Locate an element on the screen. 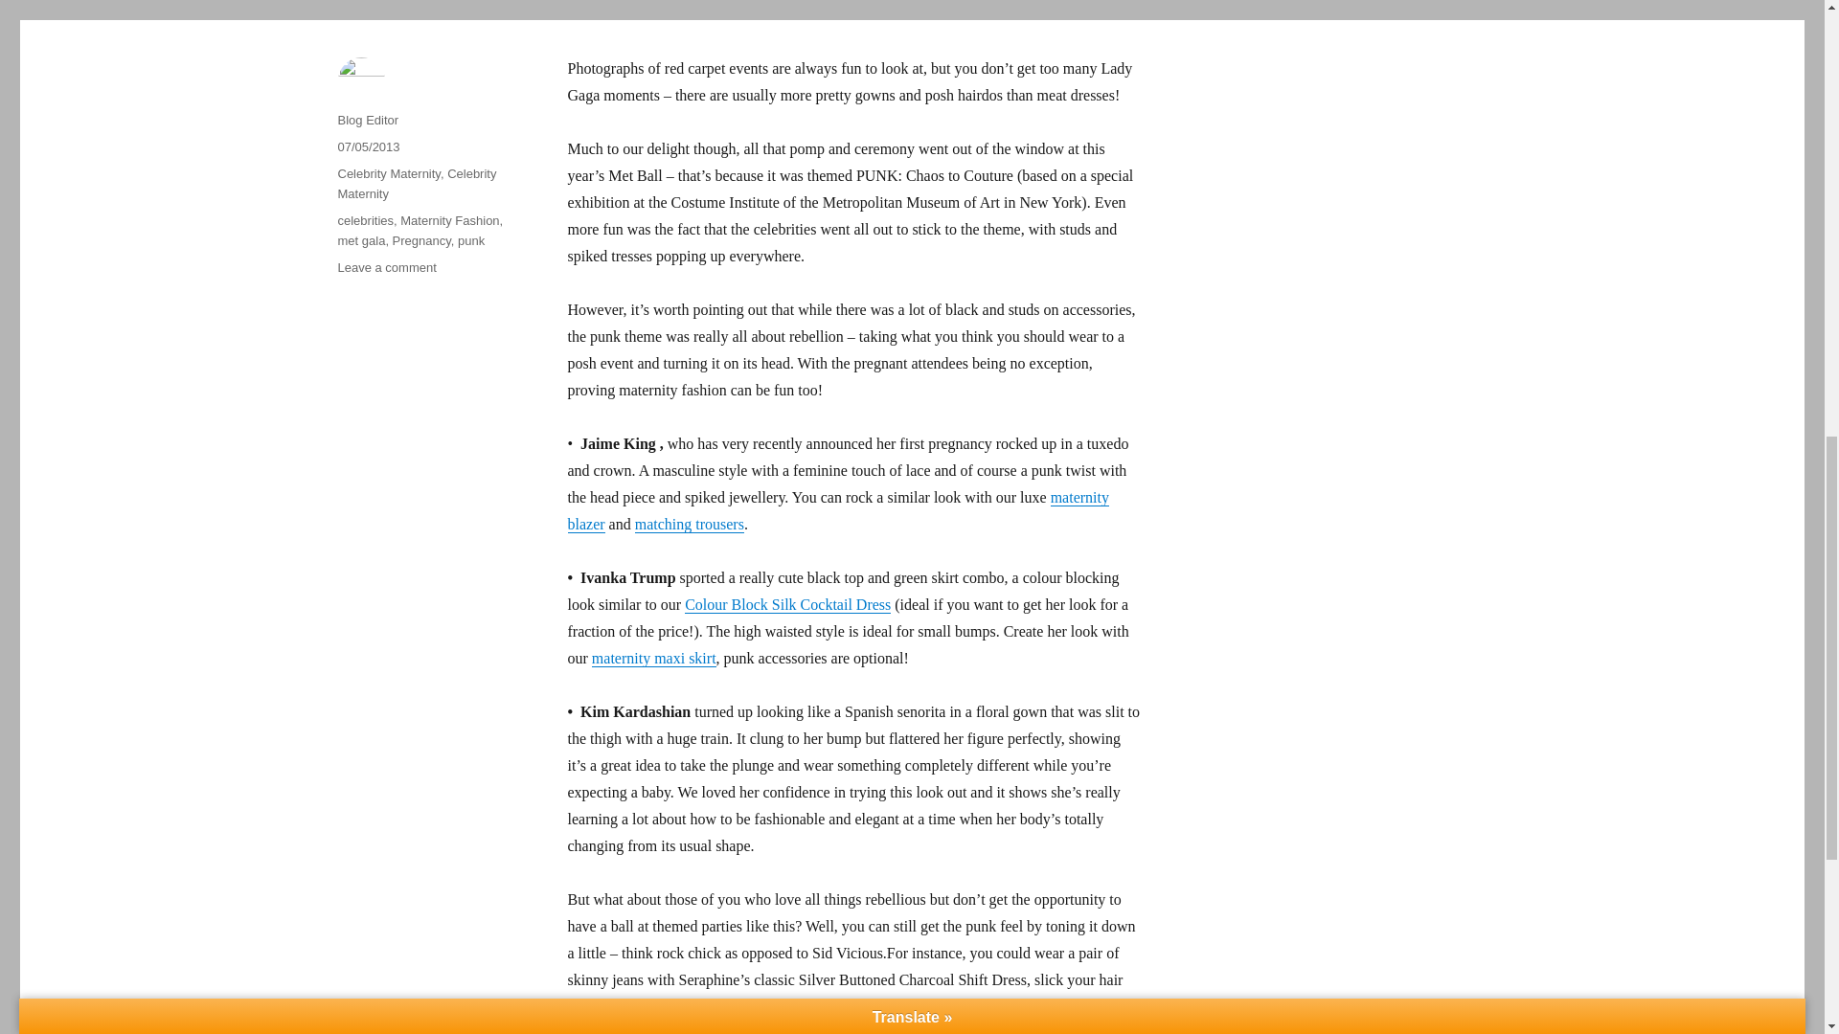 The height and width of the screenshot is (1034, 1839). matching trousers is located at coordinates (690, 524).